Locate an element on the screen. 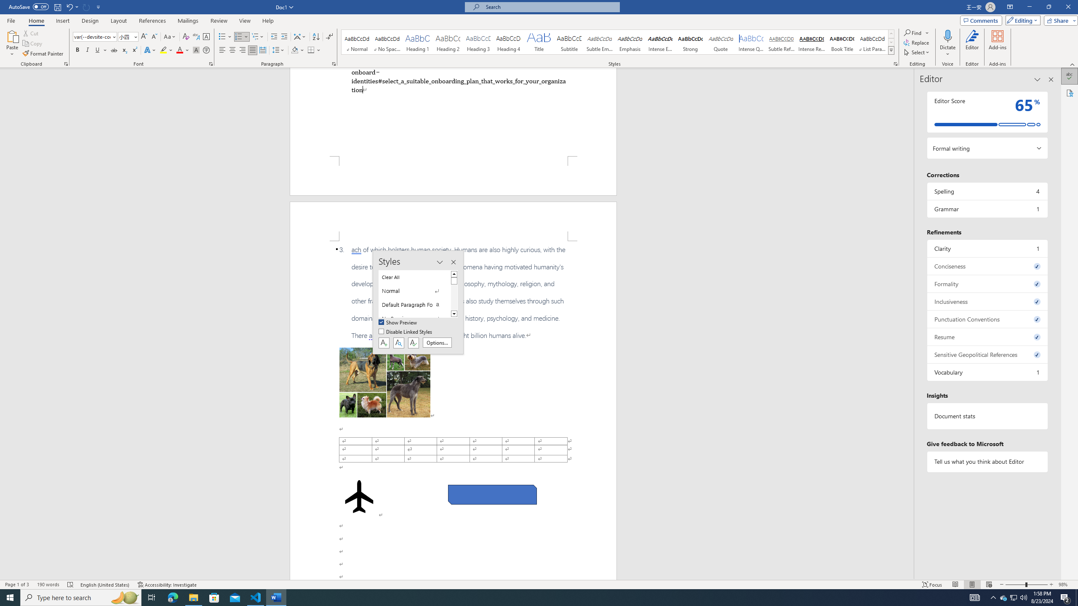 The image size is (1078, 606). Spelling and Grammar Check Errors is located at coordinates (71, 585).